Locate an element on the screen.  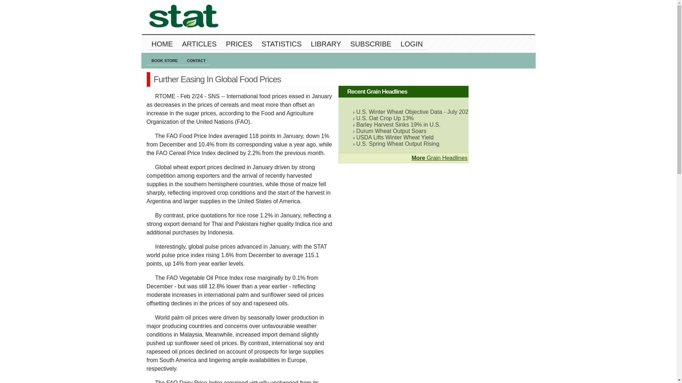
Permalink to USDA Lifts Winter Wheat Yield is located at coordinates (395, 138).